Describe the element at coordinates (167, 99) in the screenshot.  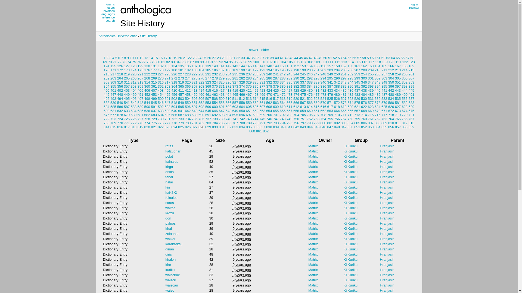
I see `501` at that location.